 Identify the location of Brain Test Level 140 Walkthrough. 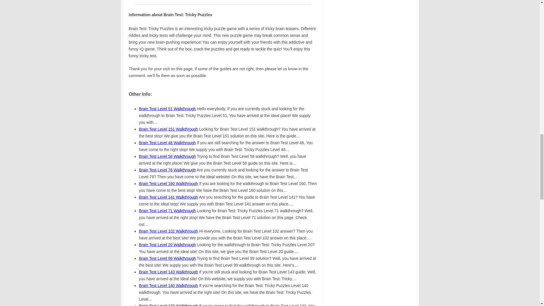
(168, 286).